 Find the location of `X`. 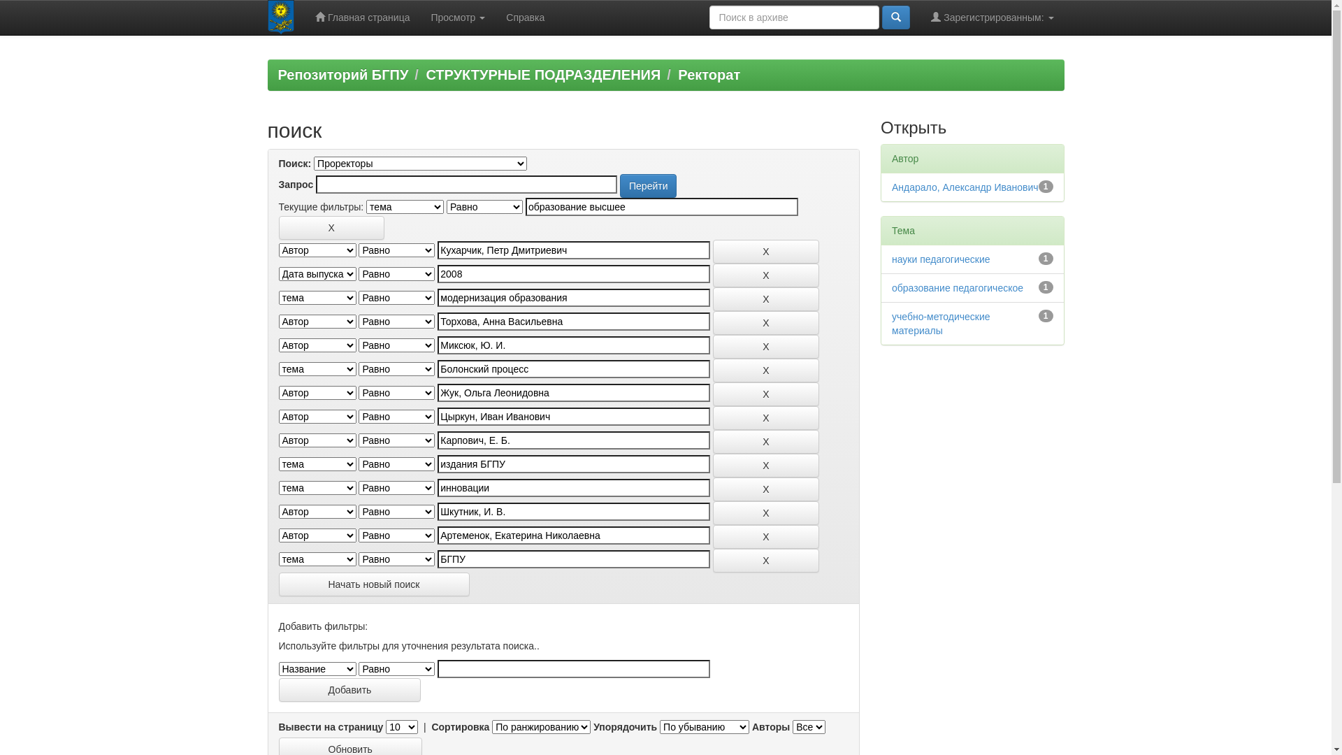

X is located at coordinates (766, 442).